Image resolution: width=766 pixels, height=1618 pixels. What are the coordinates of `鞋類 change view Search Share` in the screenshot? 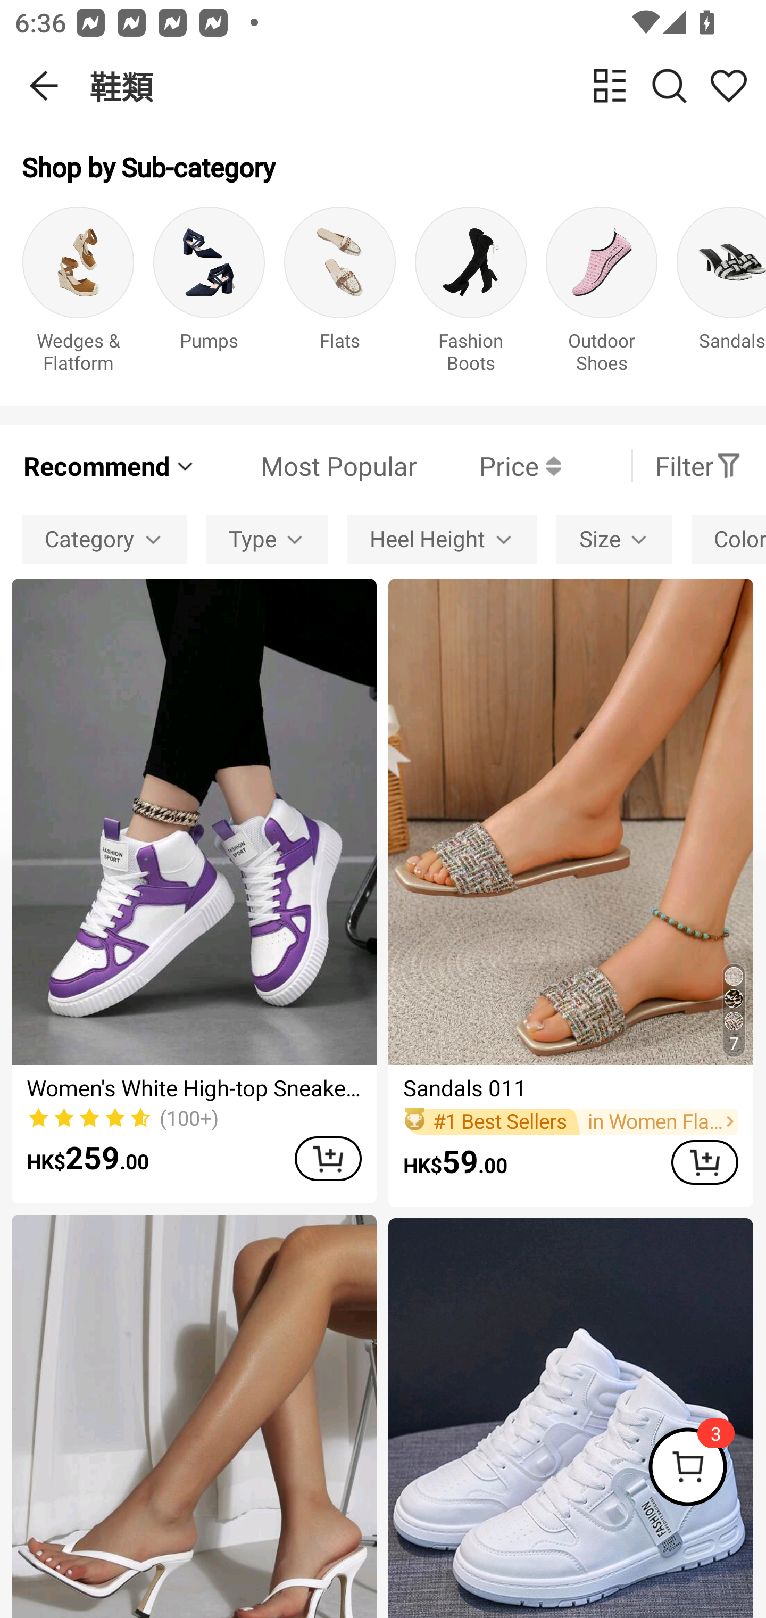 It's located at (428, 86).